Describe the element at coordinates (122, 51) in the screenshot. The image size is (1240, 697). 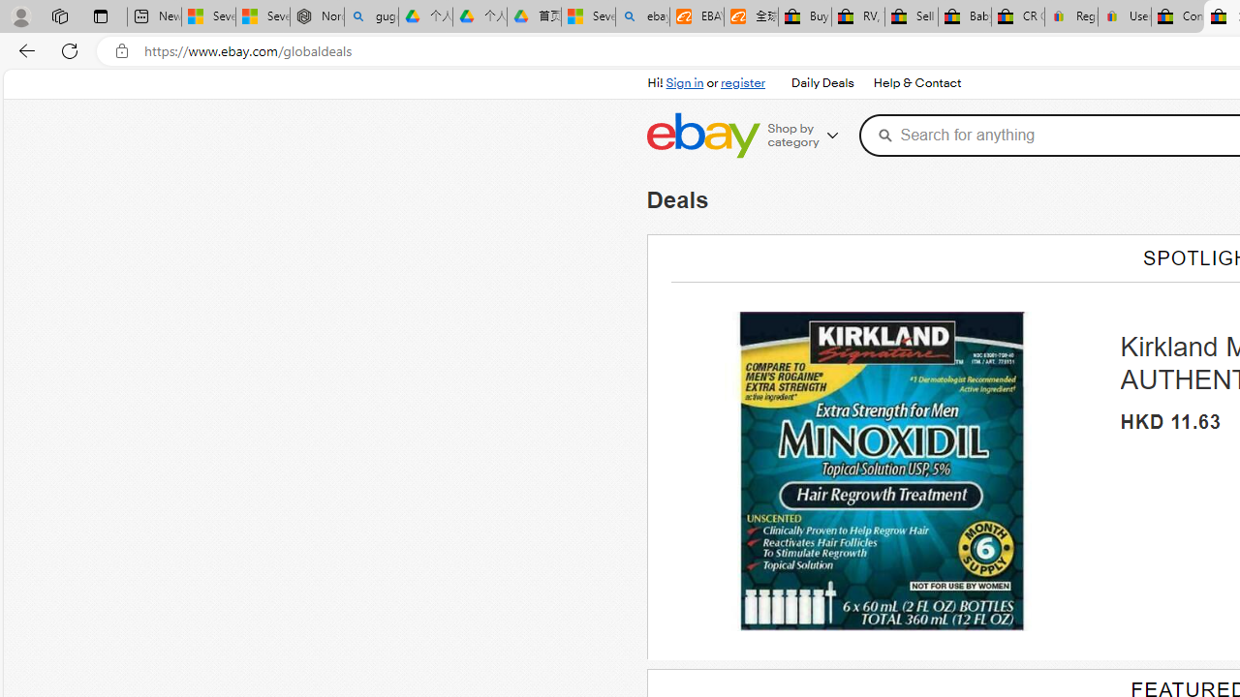
I see `View site information` at that location.